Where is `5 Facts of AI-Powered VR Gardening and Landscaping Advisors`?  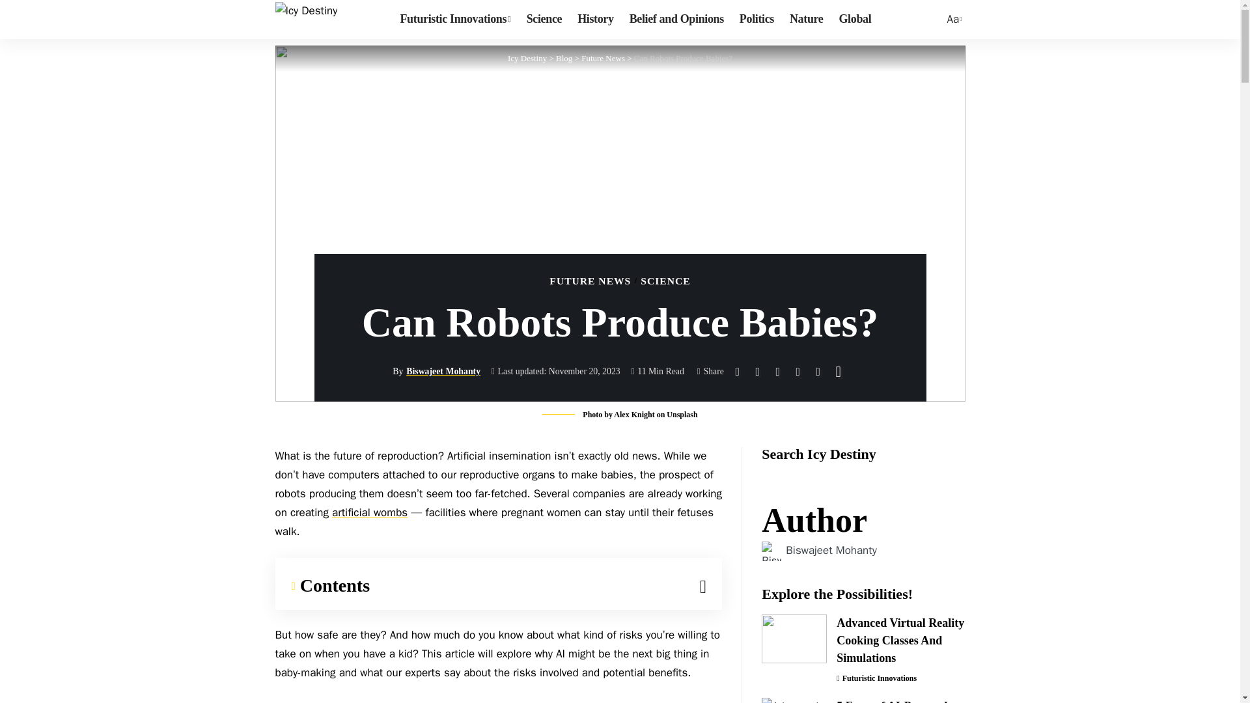
5 Facts of AI-Powered VR Gardening and Landscaping Advisors is located at coordinates (564, 59).